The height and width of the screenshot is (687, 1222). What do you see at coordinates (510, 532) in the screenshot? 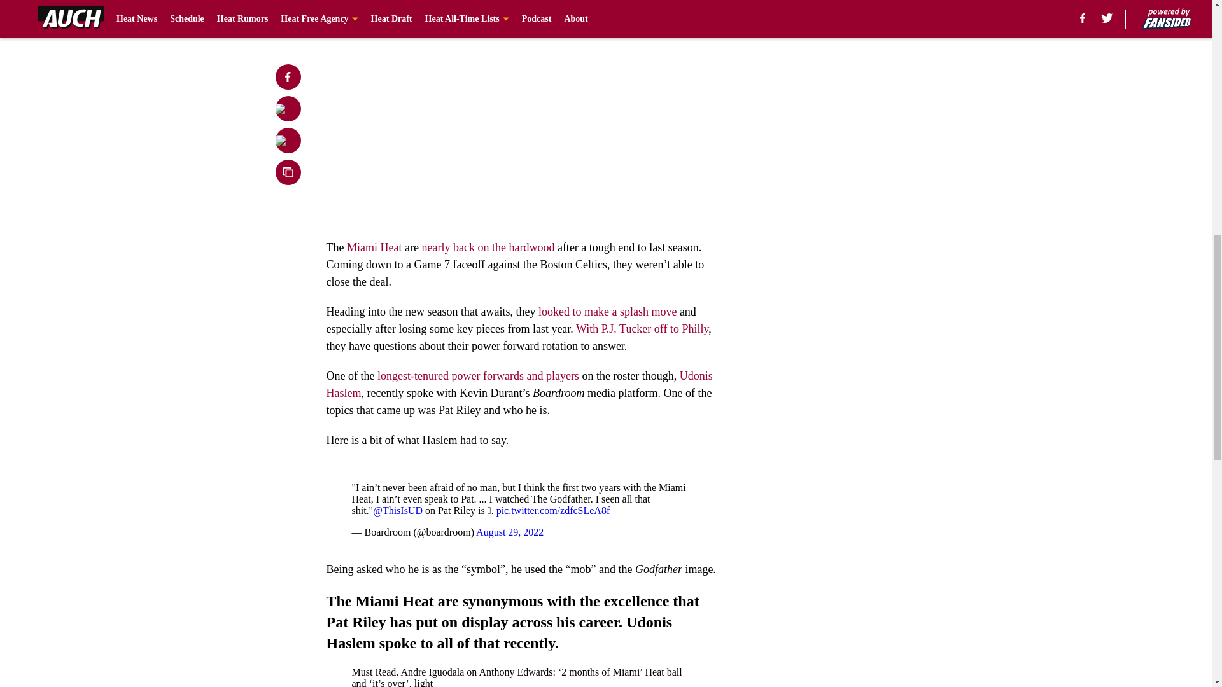
I see `August 29, 2022` at bounding box center [510, 532].